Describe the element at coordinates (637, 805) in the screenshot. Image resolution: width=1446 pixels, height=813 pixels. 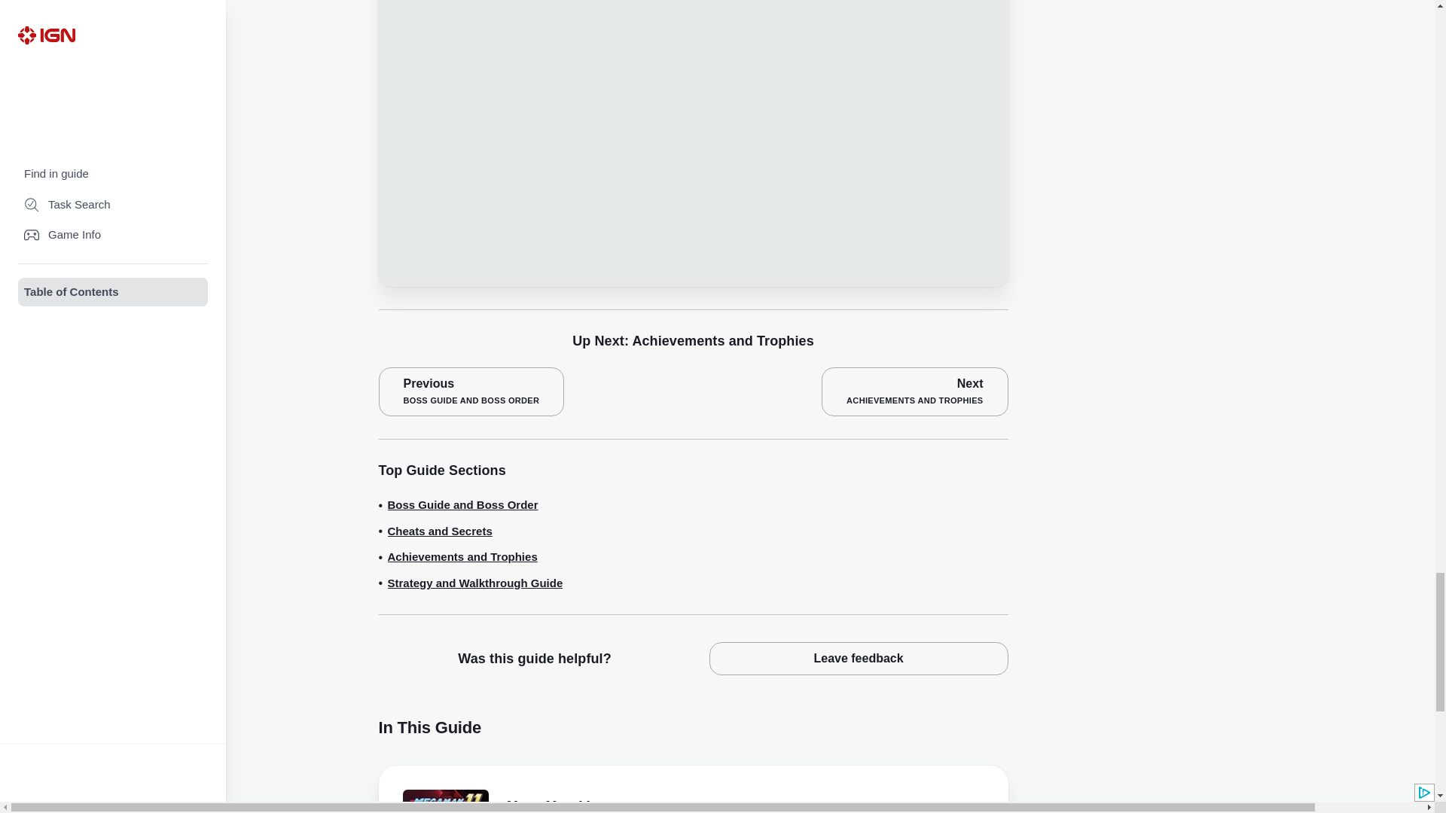
I see `Mega Man 11` at that location.